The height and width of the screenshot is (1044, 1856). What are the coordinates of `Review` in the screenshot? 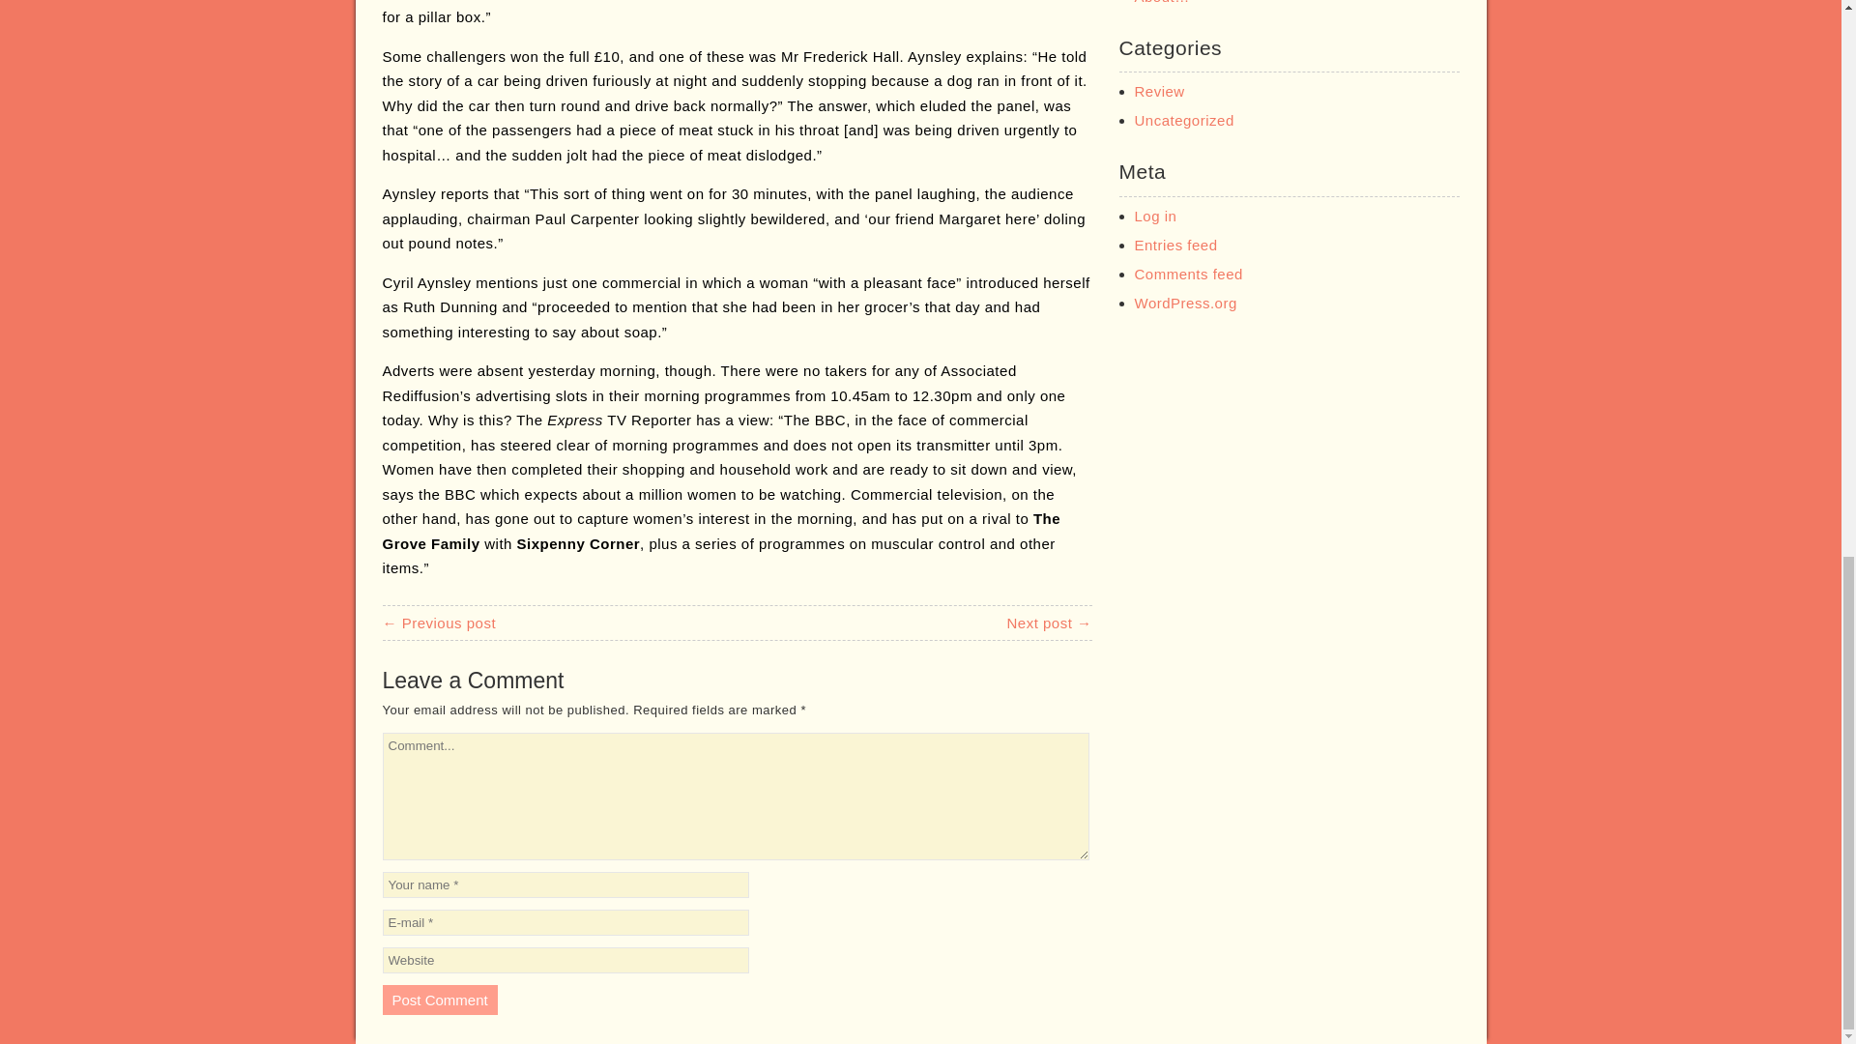 It's located at (1160, 91).